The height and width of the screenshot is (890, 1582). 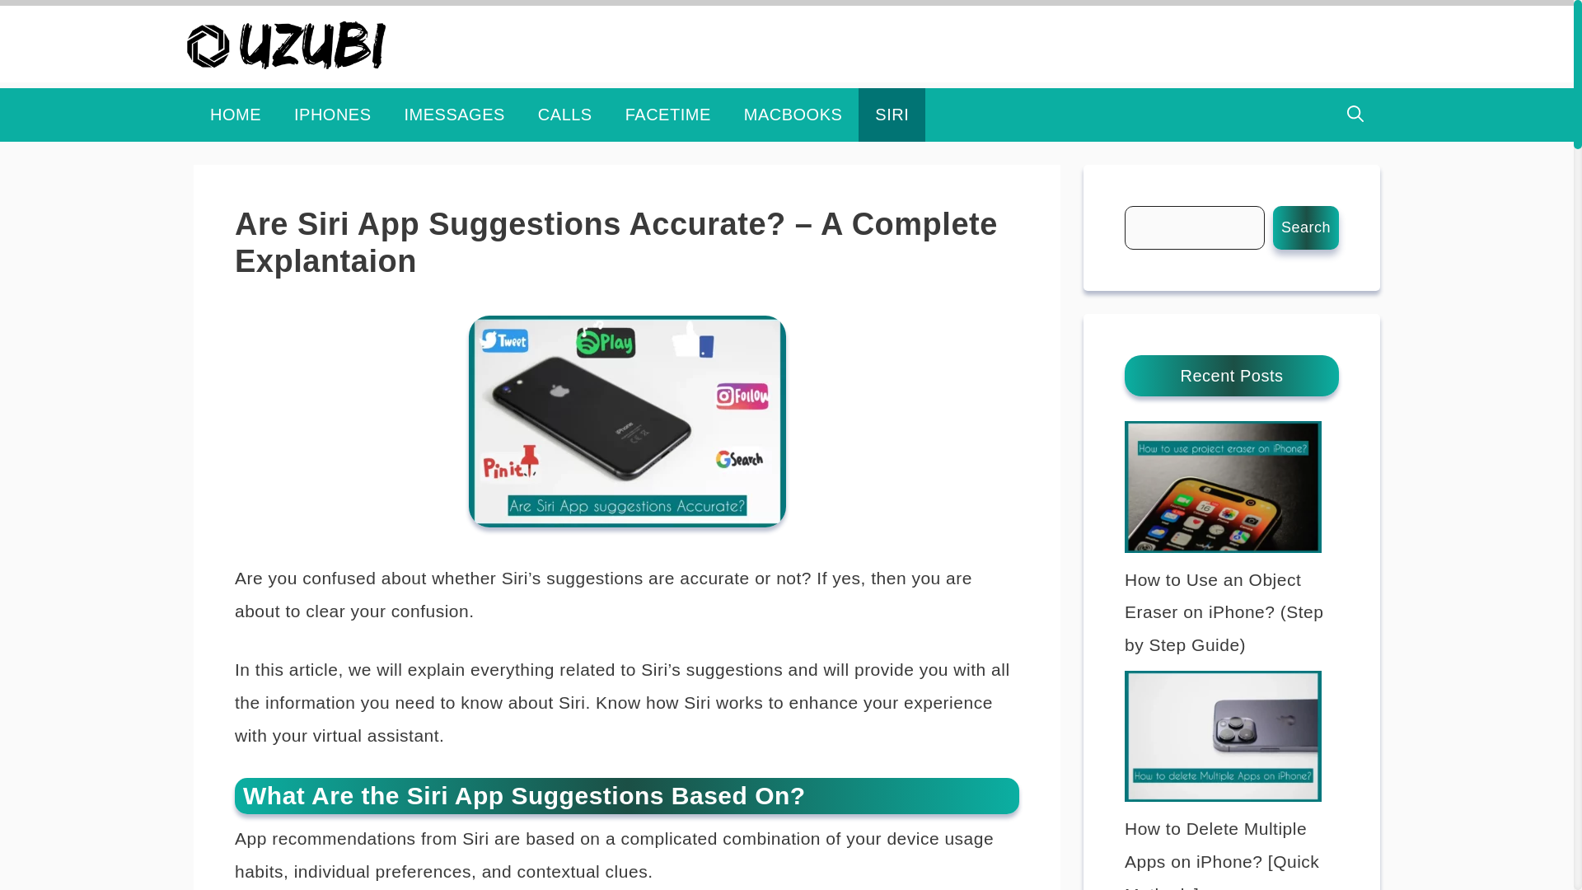 What do you see at coordinates (668, 114) in the screenshot?
I see `FACETIME` at bounding box center [668, 114].